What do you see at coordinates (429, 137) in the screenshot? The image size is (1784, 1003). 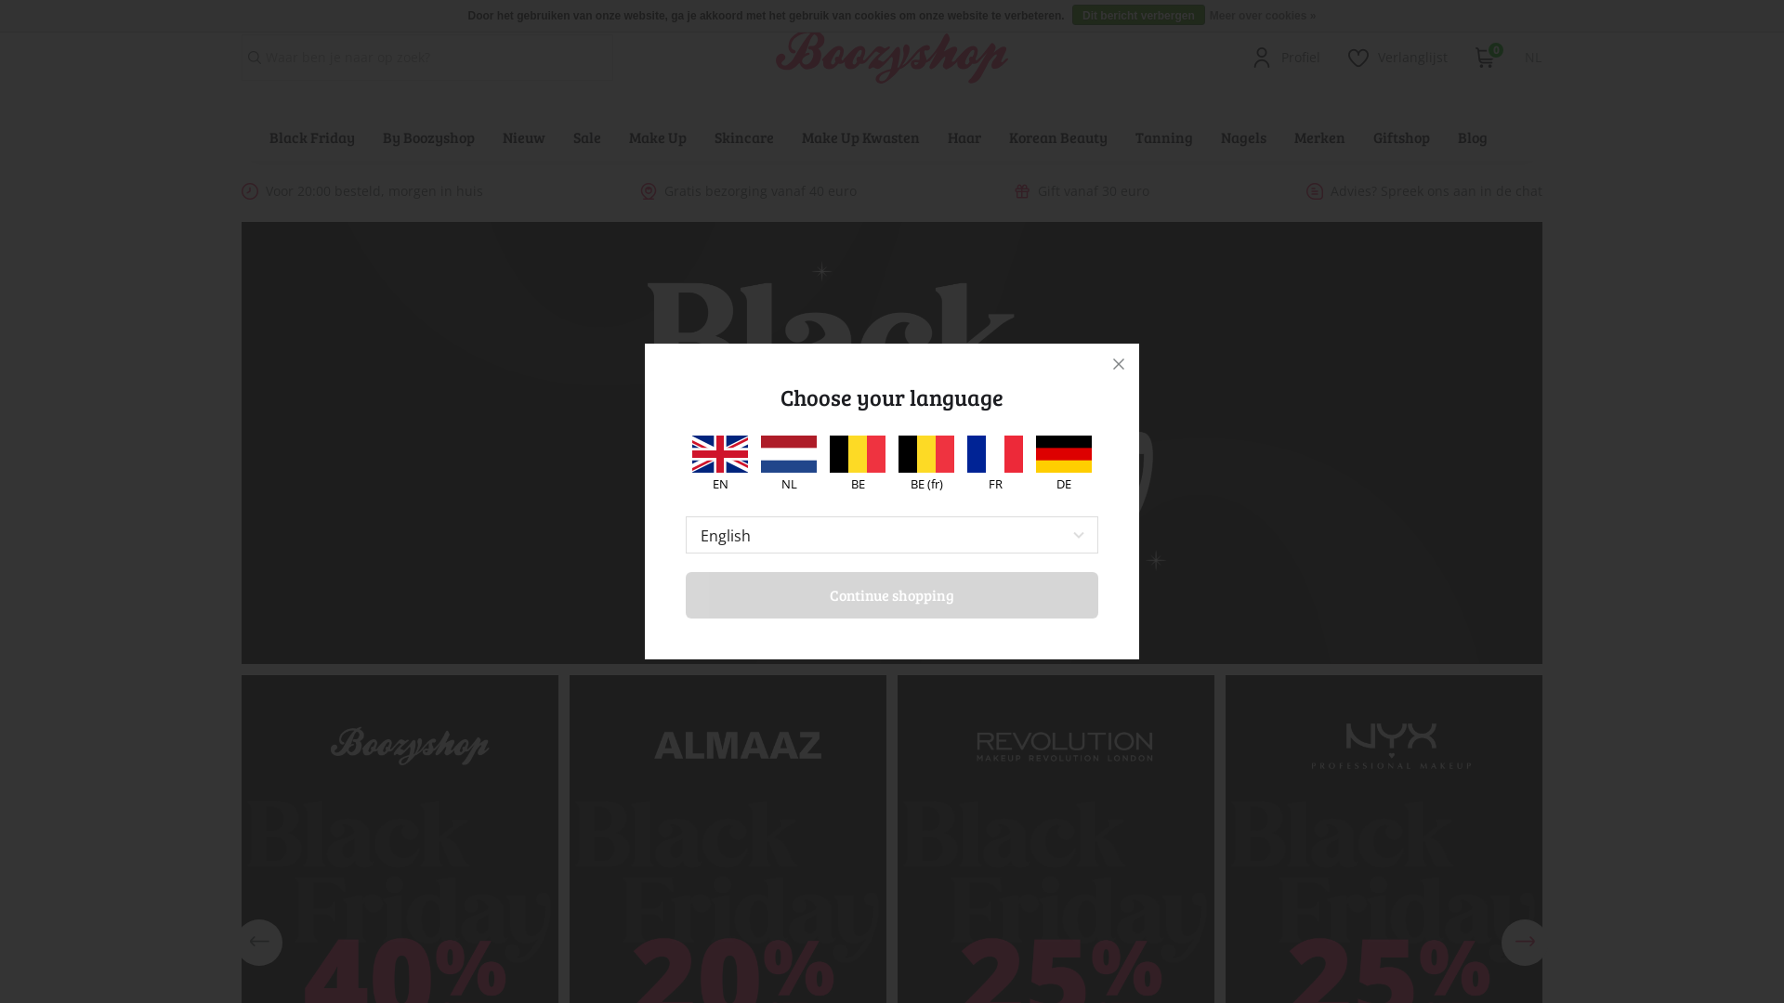 I see `By Boozyshop` at bounding box center [429, 137].